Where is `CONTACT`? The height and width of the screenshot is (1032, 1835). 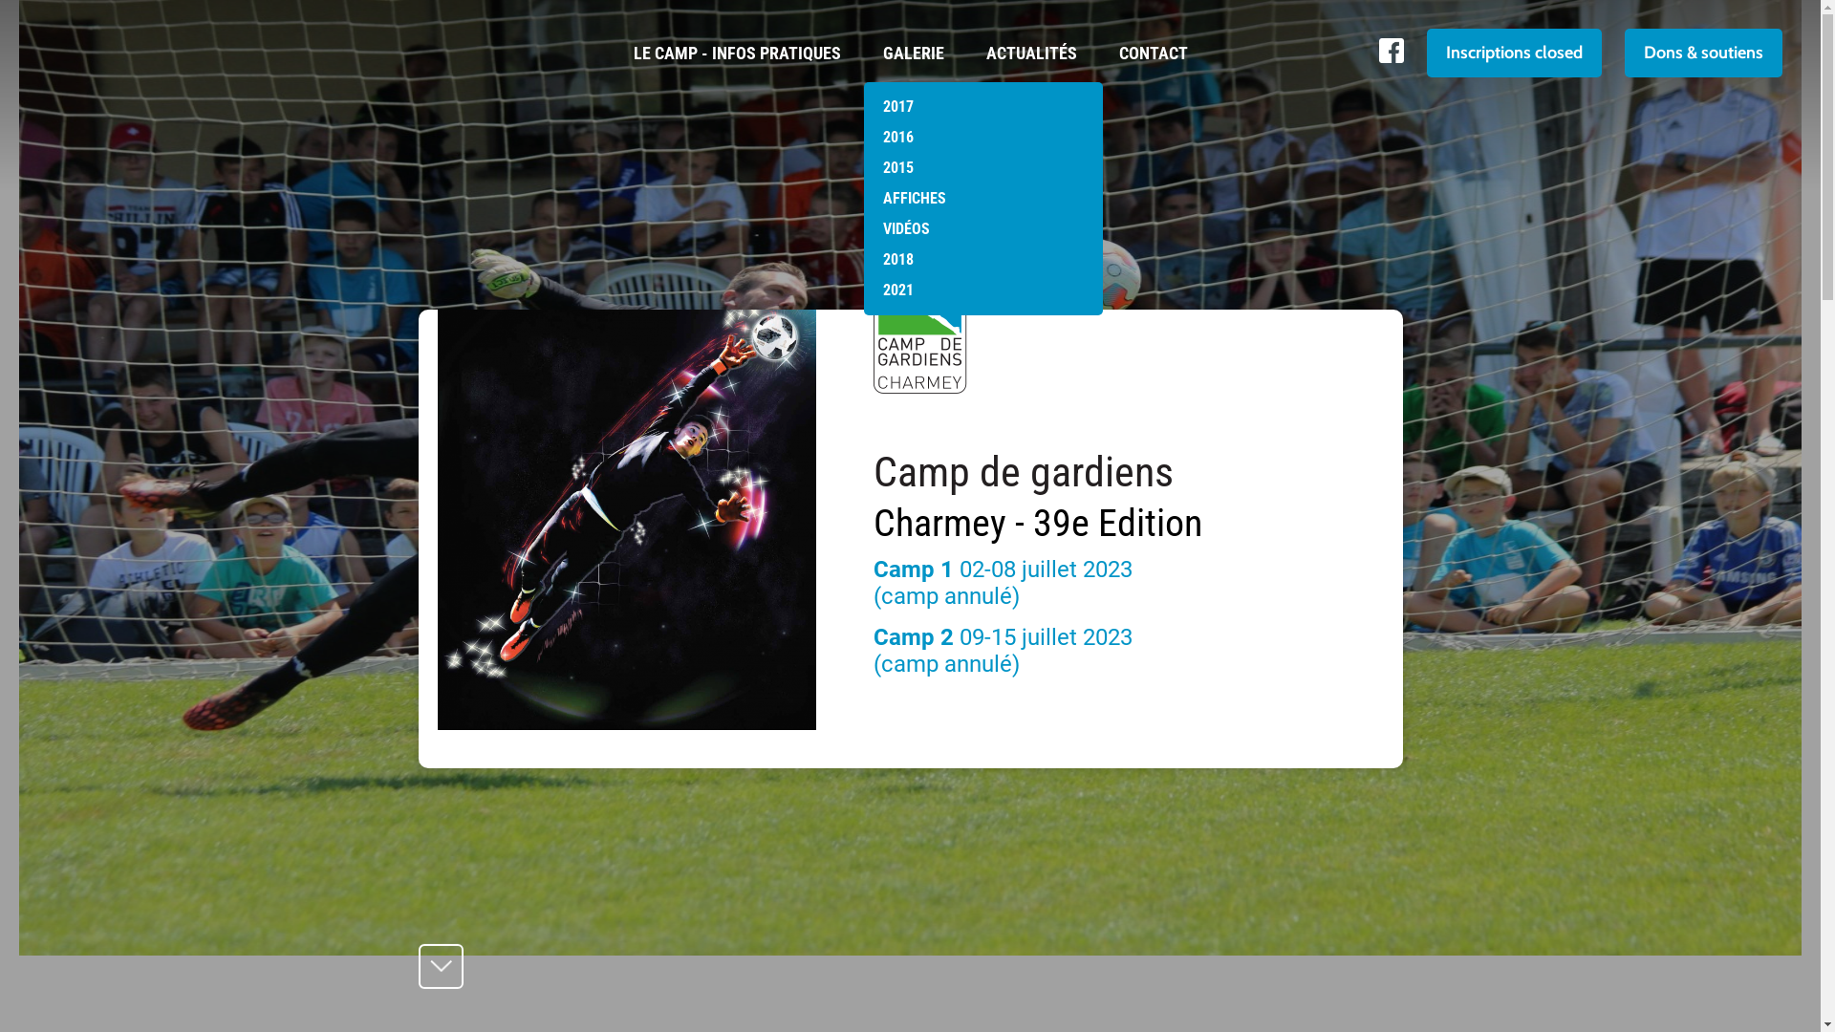 CONTACT is located at coordinates (1153, 41).